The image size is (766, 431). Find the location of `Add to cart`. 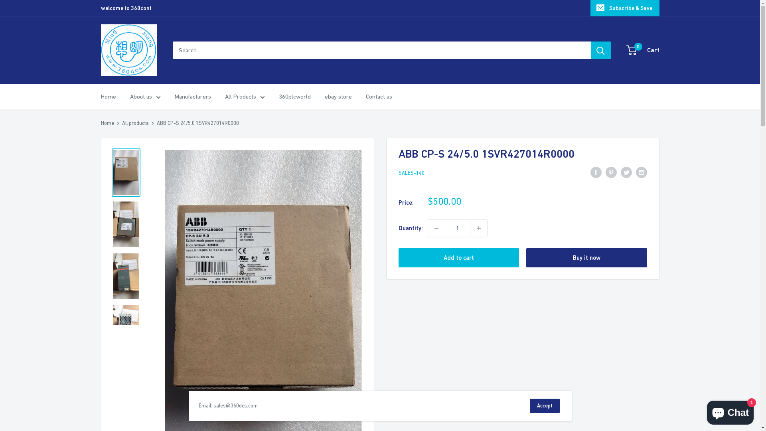

Add to cart is located at coordinates (459, 258).